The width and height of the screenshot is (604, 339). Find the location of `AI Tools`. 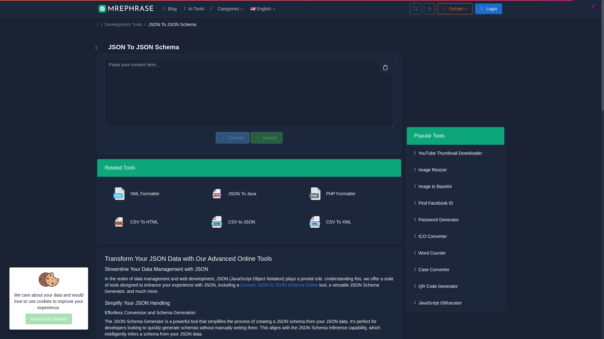

AI Tools is located at coordinates (194, 9).